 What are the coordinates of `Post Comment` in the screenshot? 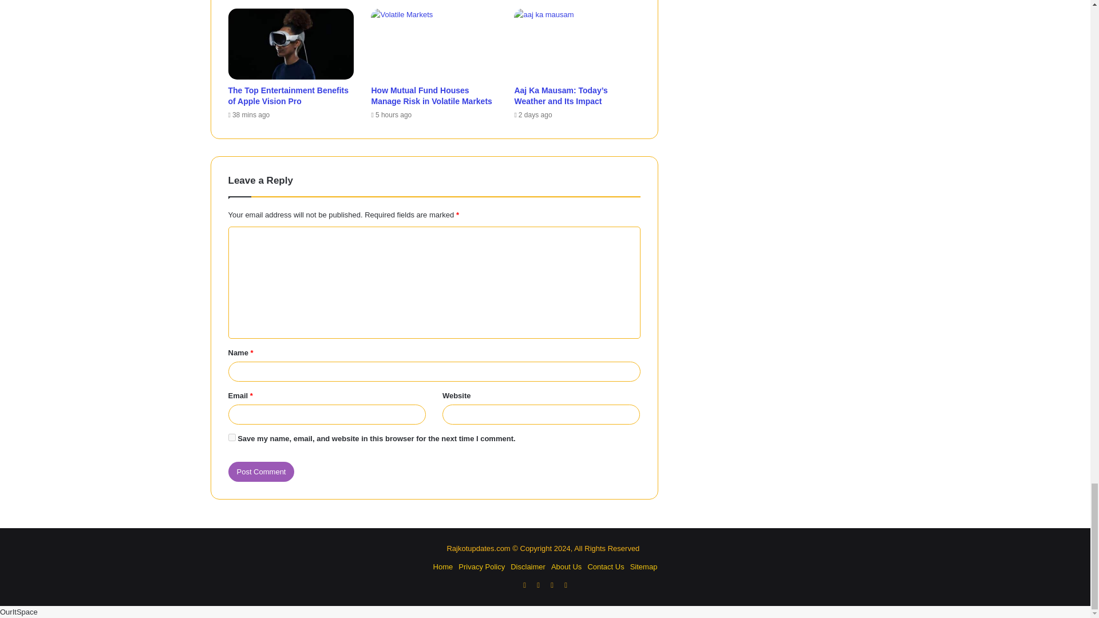 It's located at (261, 472).